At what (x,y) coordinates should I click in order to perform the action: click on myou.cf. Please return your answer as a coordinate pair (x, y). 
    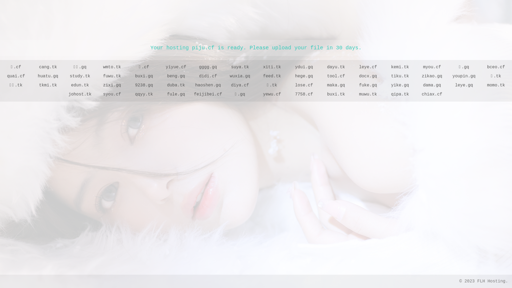
    Looking at the image, I should click on (432, 67).